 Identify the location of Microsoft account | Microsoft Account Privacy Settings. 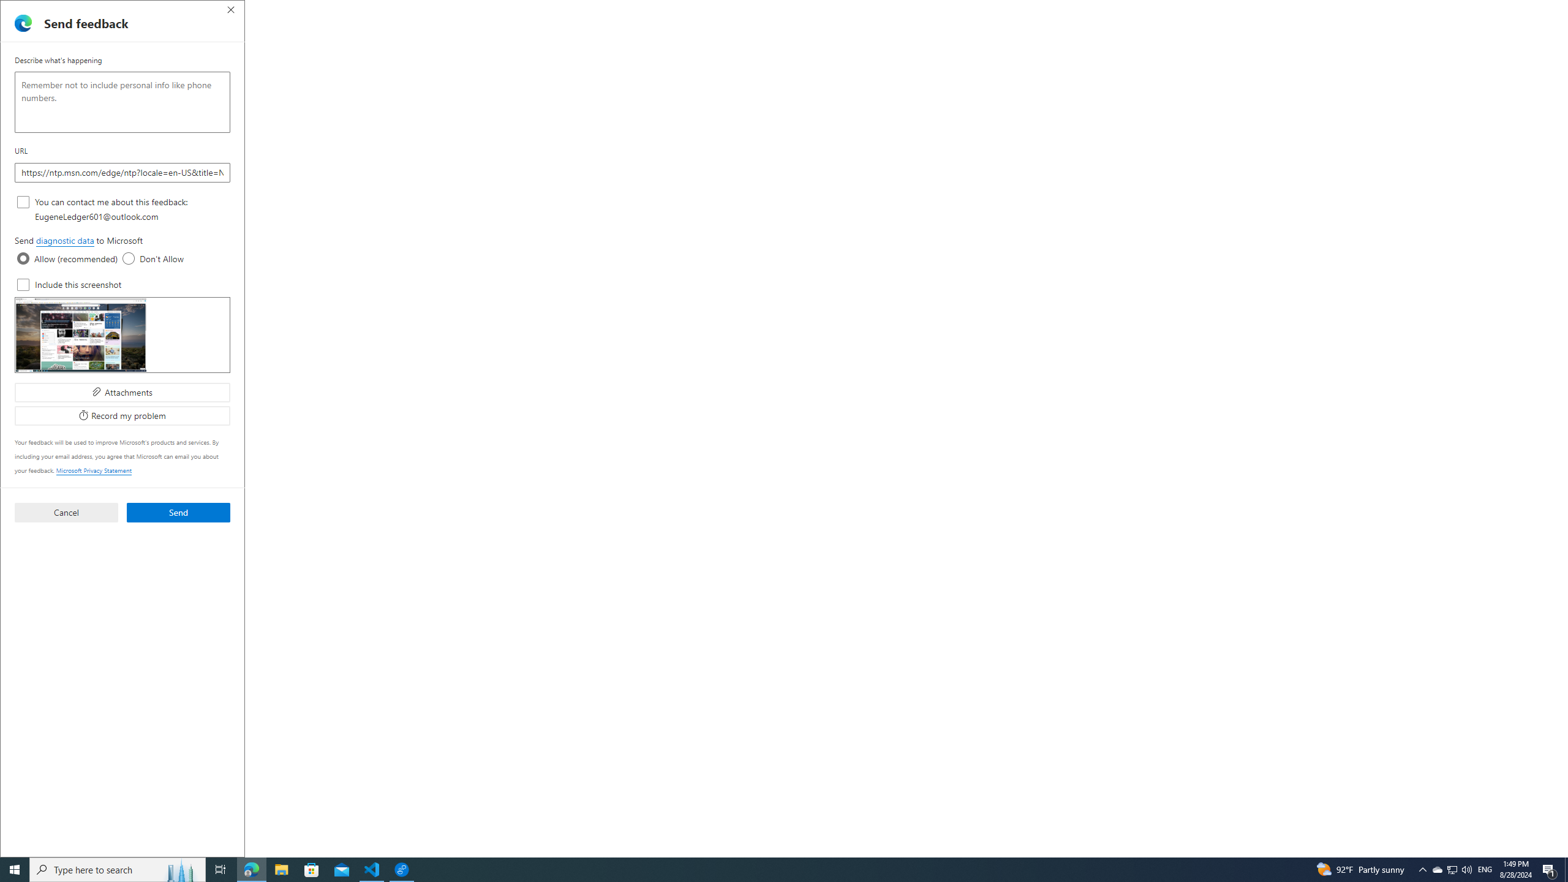
(1313, 10).